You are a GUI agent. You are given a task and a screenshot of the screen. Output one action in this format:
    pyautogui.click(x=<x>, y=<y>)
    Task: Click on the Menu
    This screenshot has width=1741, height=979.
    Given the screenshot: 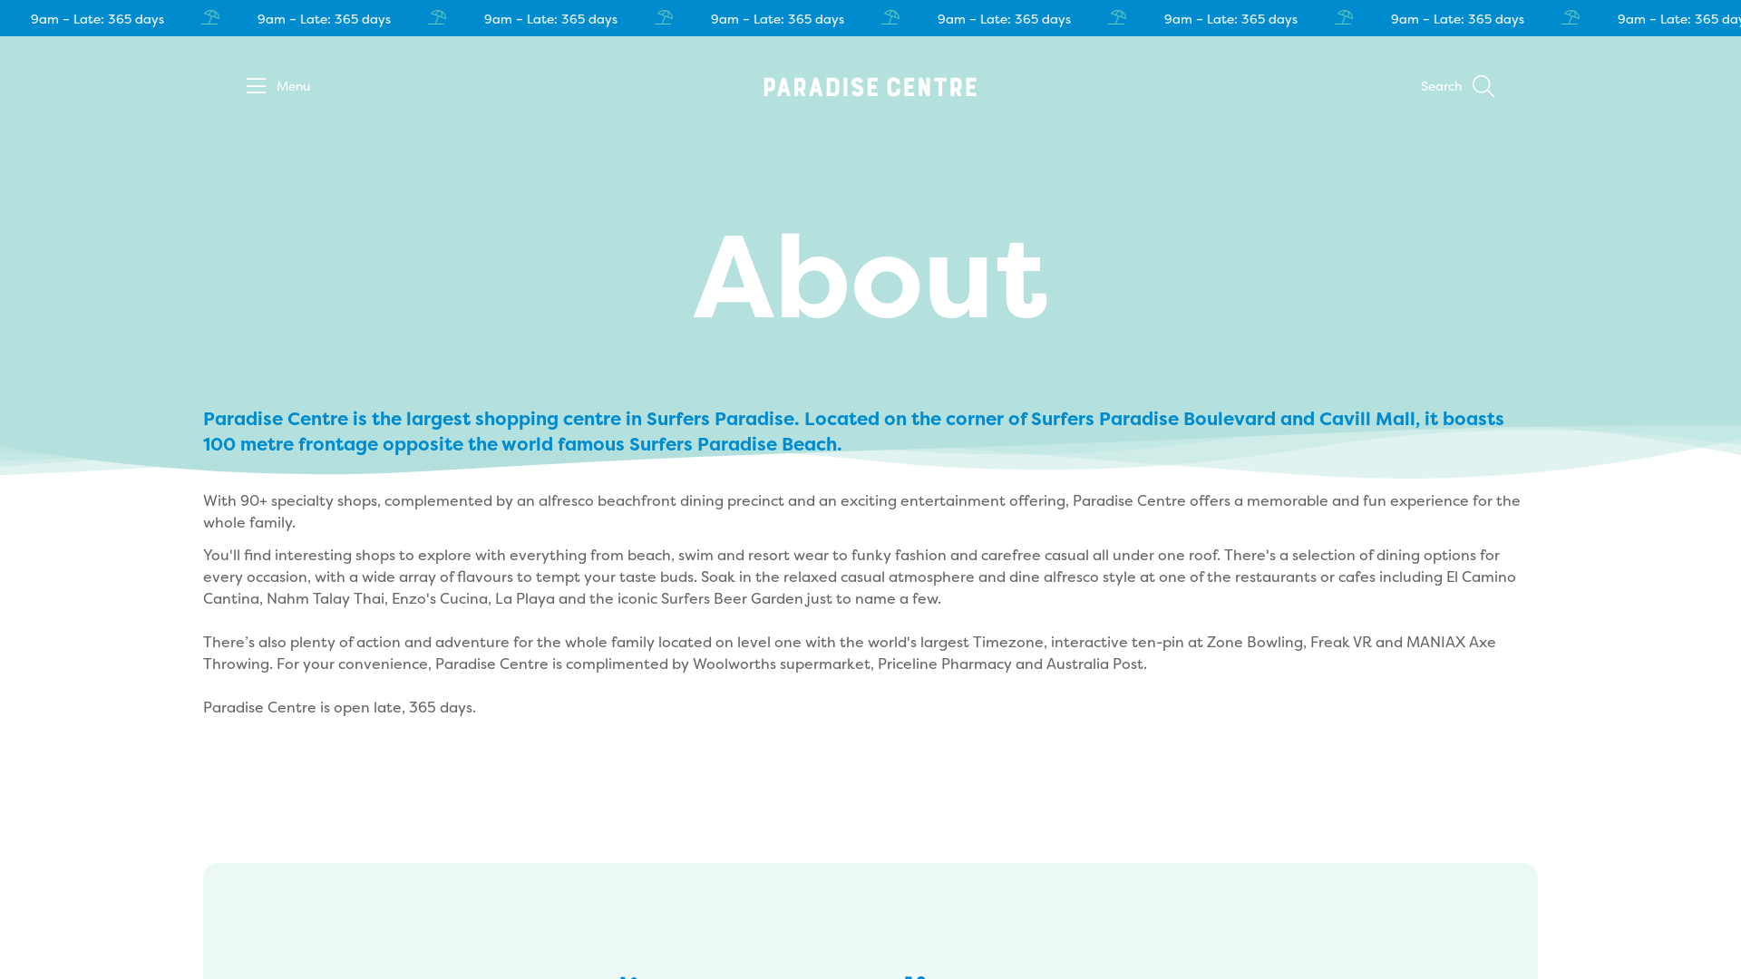 What is the action you would take?
    pyautogui.click(x=278, y=87)
    